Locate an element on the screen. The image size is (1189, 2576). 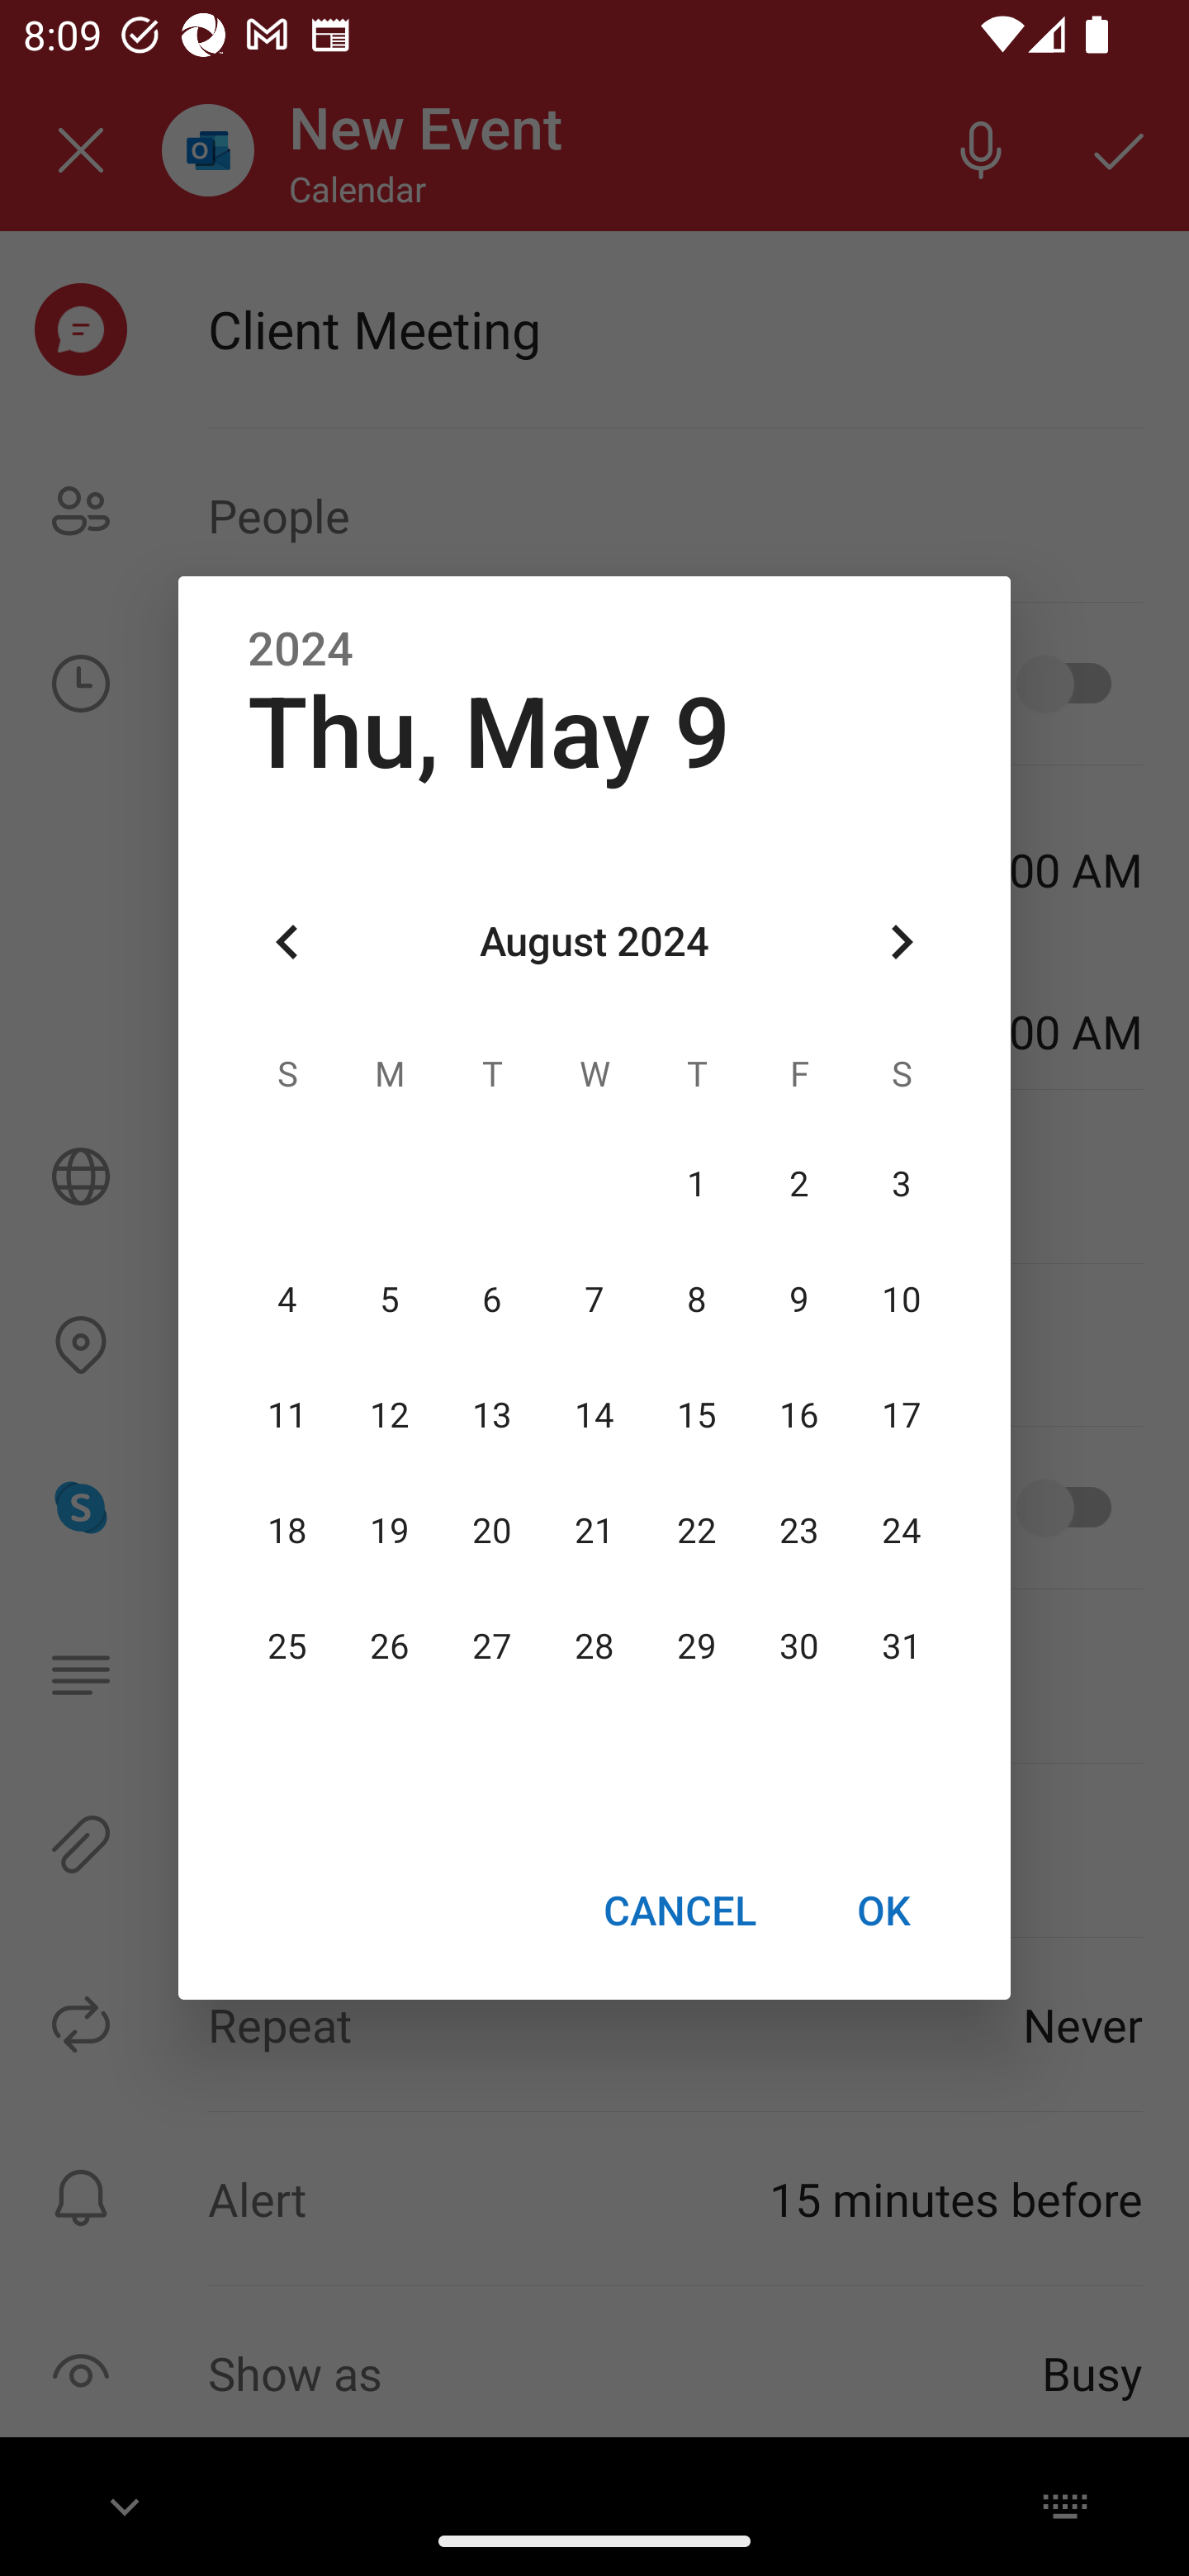
2 02 August 2024 is located at coordinates (798, 1184).